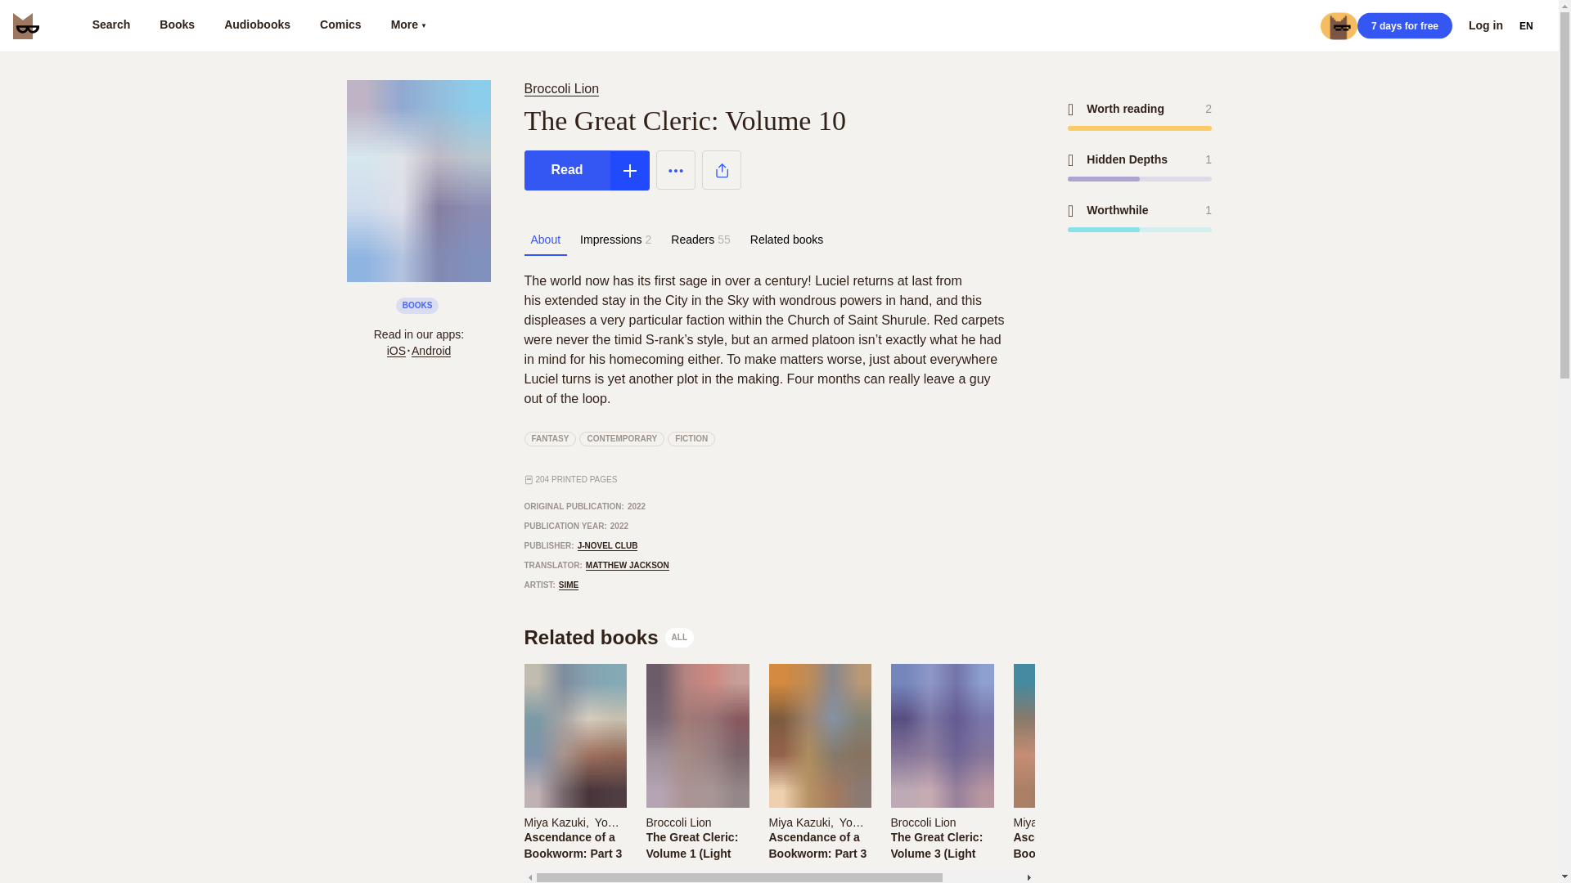  Describe the element at coordinates (696, 821) in the screenshot. I see `Ascendance of a Bookworm: Part 1 Volume 1` at that location.